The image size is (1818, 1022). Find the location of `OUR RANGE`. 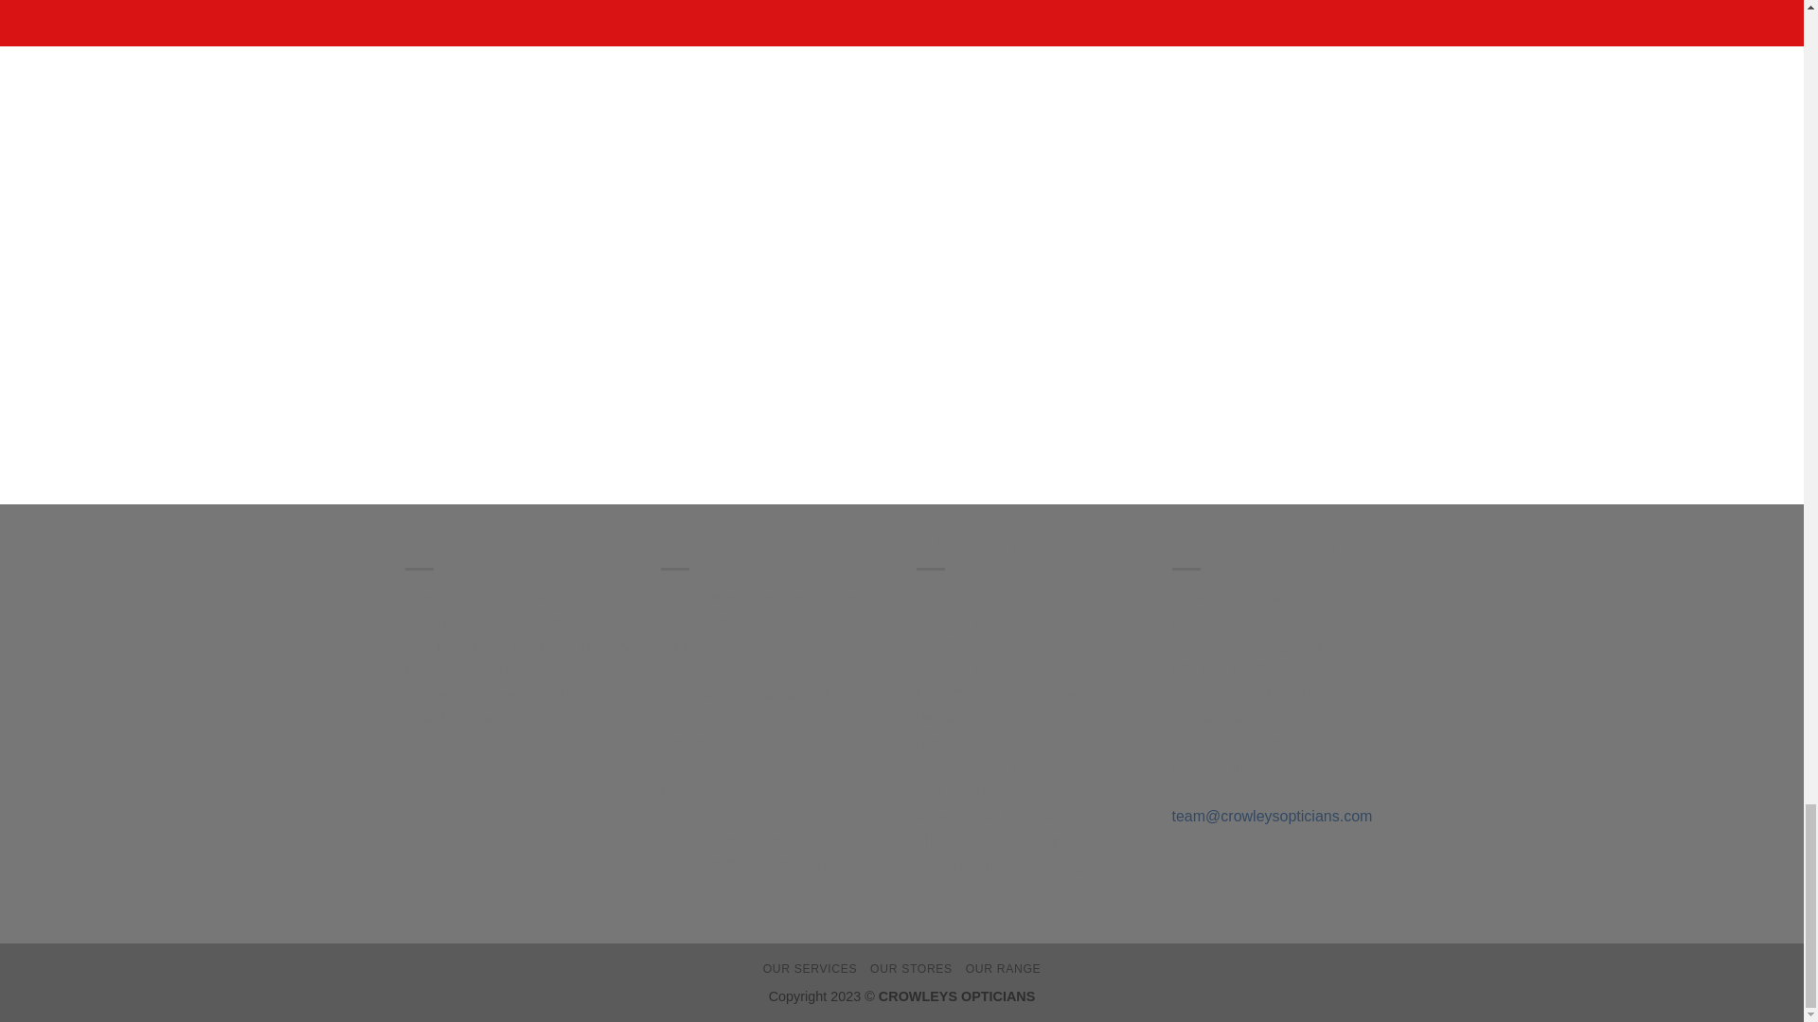

OUR RANGE is located at coordinates (1004, 969).